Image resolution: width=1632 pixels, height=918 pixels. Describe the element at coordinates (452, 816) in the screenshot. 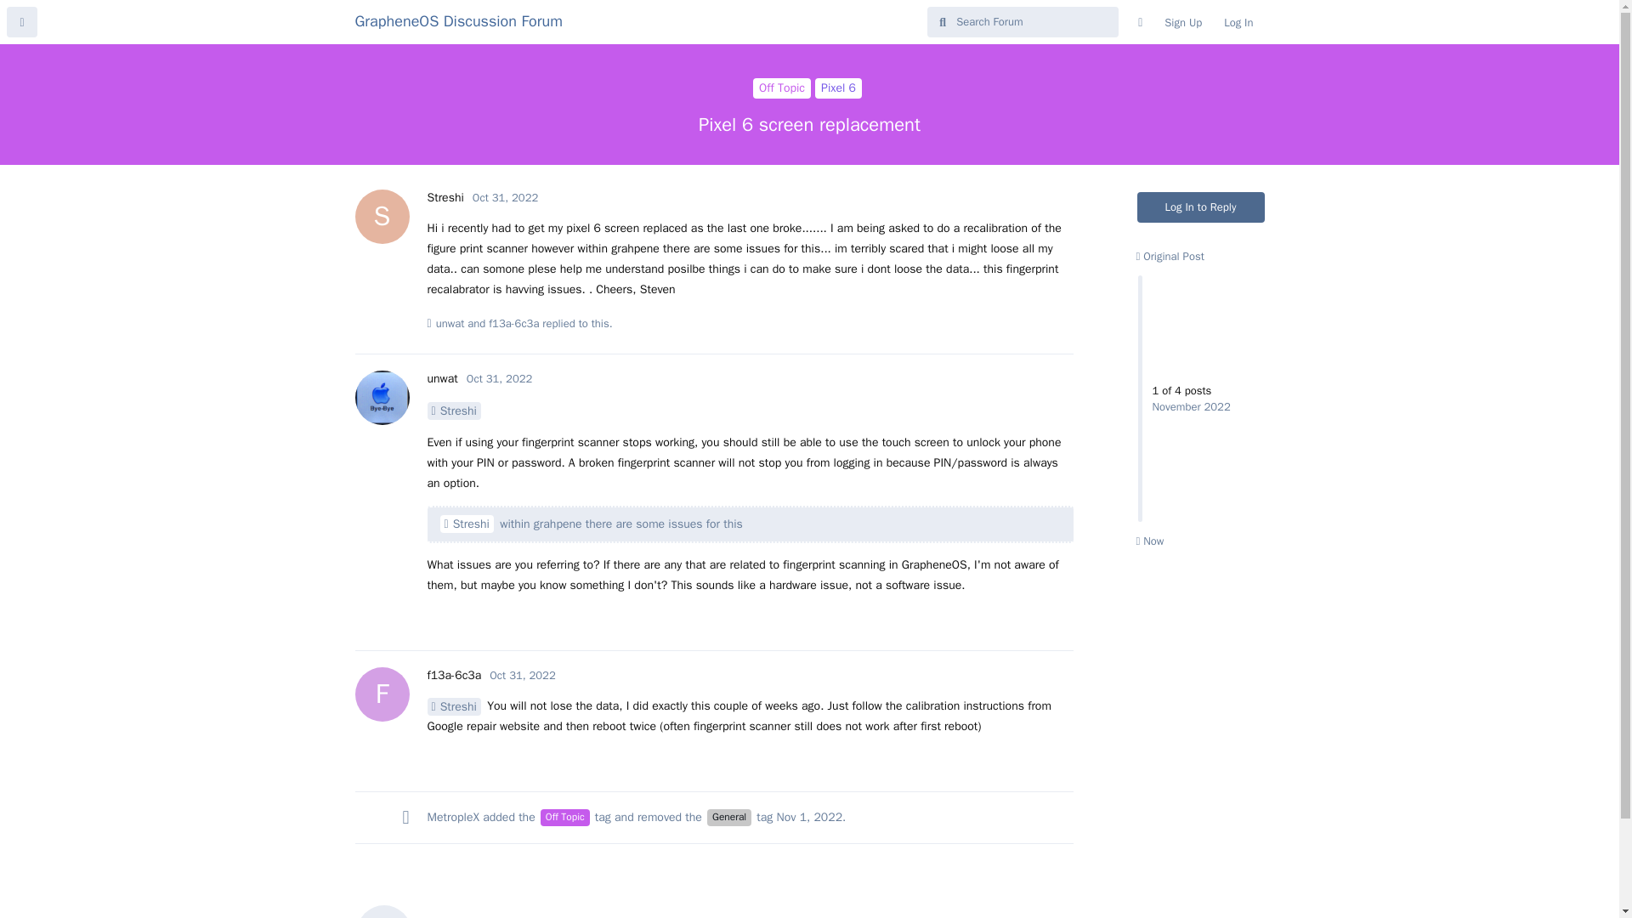

I see `MetropleX` at that location.